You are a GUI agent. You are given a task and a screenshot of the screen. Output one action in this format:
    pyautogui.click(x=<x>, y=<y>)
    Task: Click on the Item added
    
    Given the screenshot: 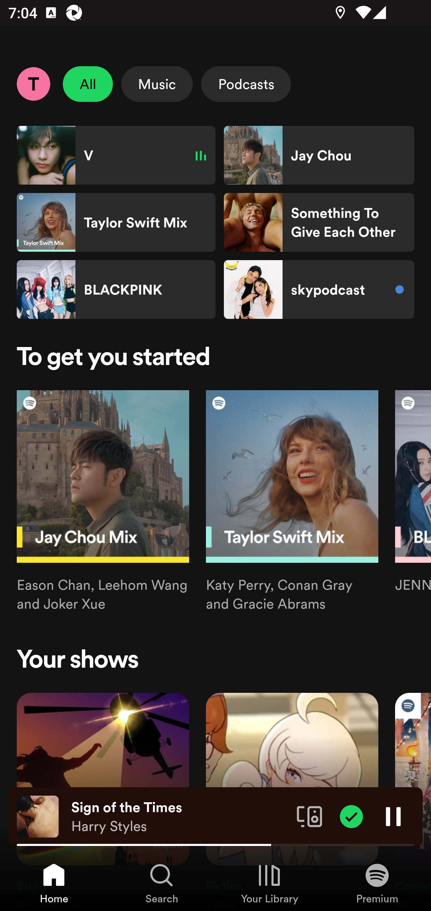 What is the action you would take?
    pyautogui.click(x=351, y=816)
    